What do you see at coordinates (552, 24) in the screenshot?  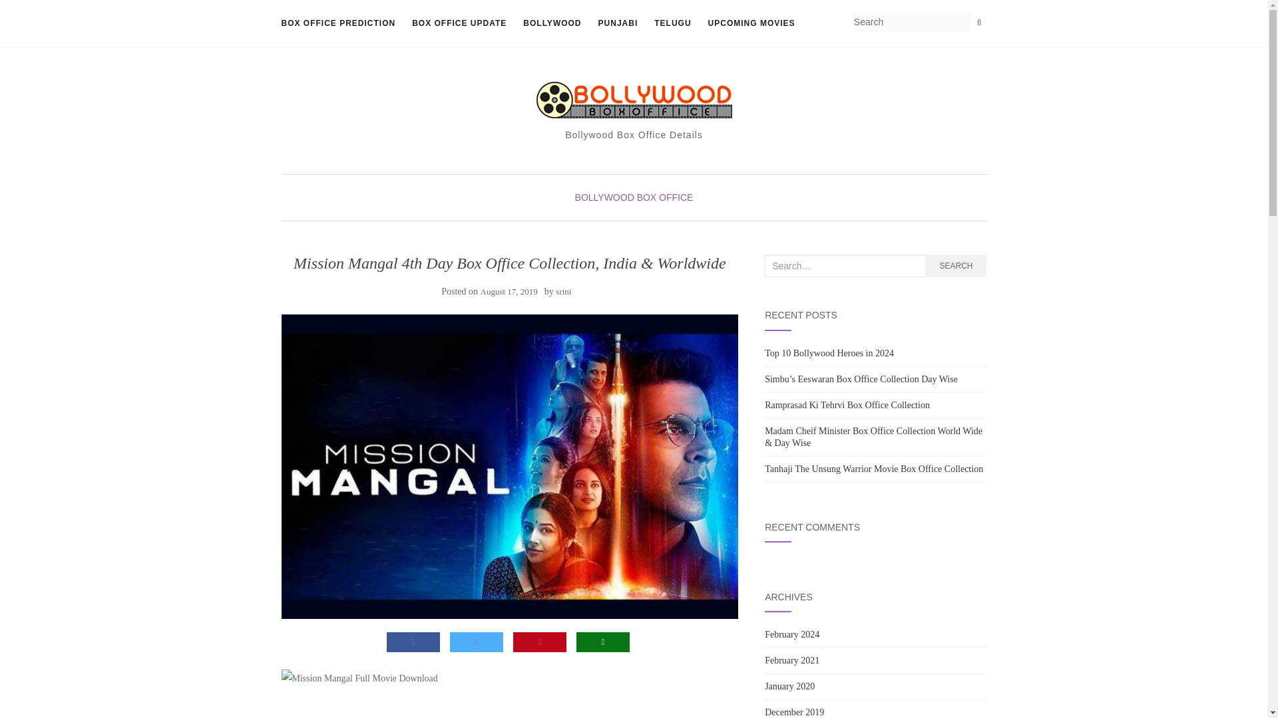 I see `Bollywood` at bounding box center [552, 24].